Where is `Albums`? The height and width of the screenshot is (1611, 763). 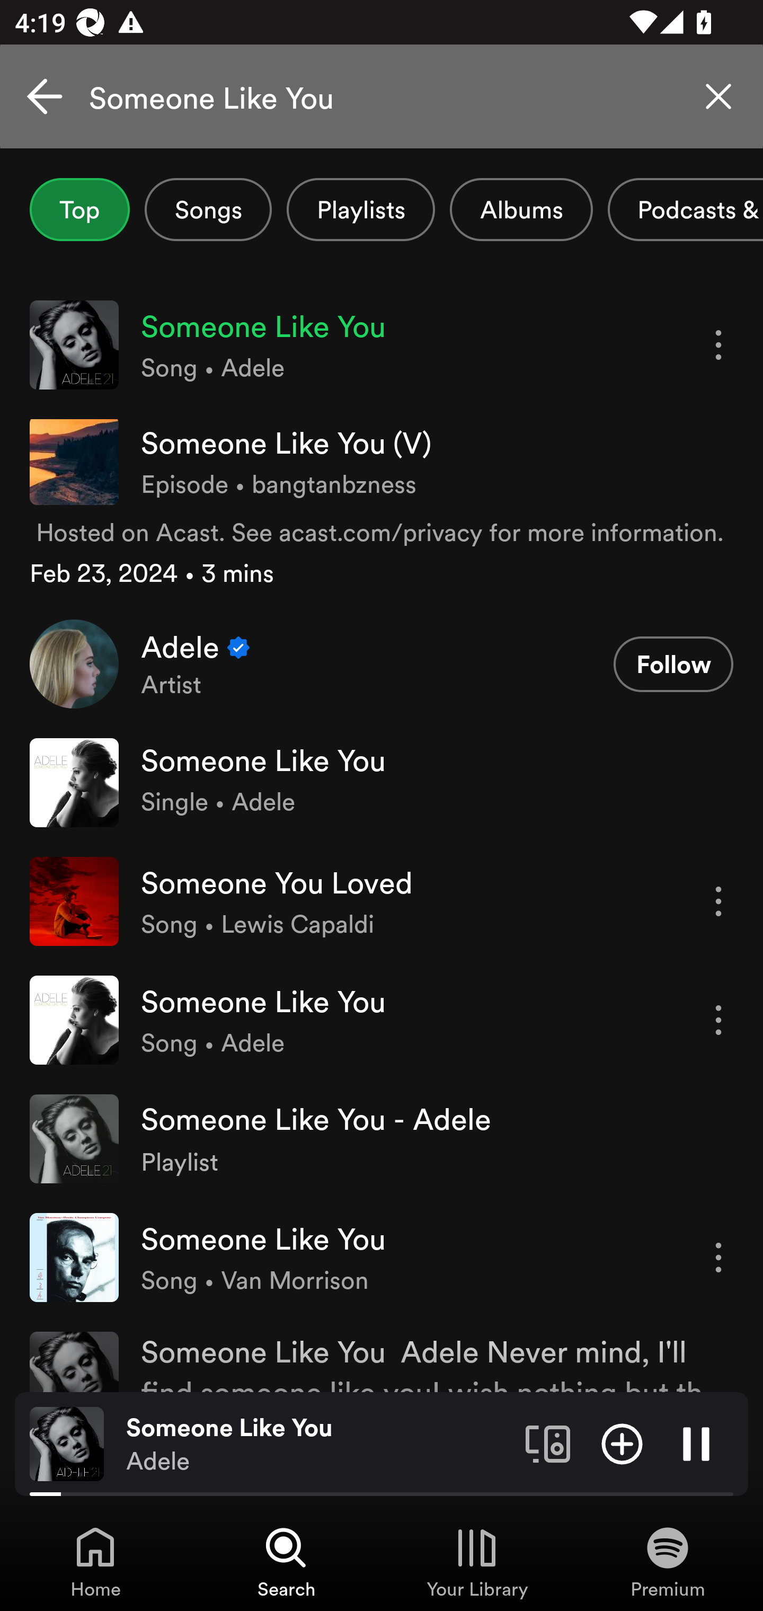 Albums is located at coordinates (521, 209).